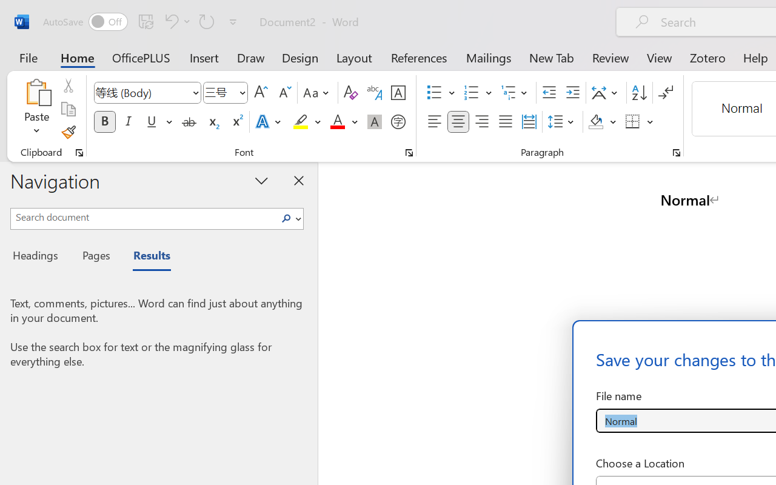 The image size is (776, 485). Describe the element at coordinates (441, 93) in the screenshot. I see `Bullets` at that location.